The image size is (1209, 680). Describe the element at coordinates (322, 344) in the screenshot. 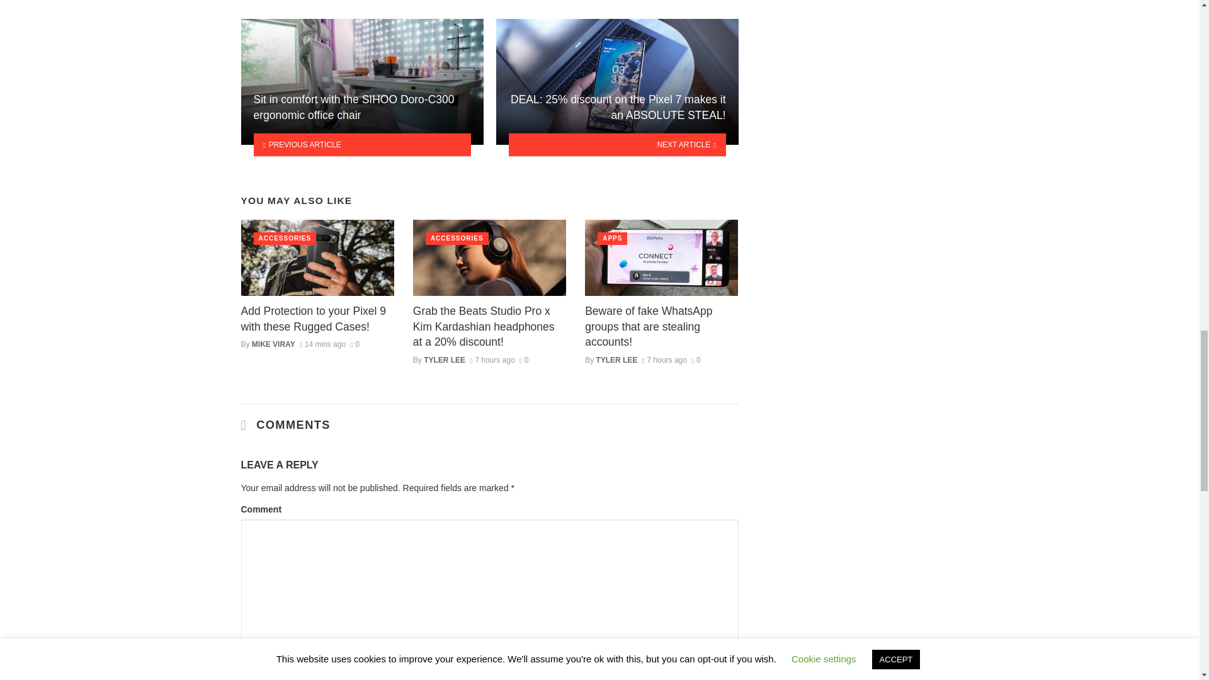

I see `August 16, 2024 at 7:39 am` at that location.